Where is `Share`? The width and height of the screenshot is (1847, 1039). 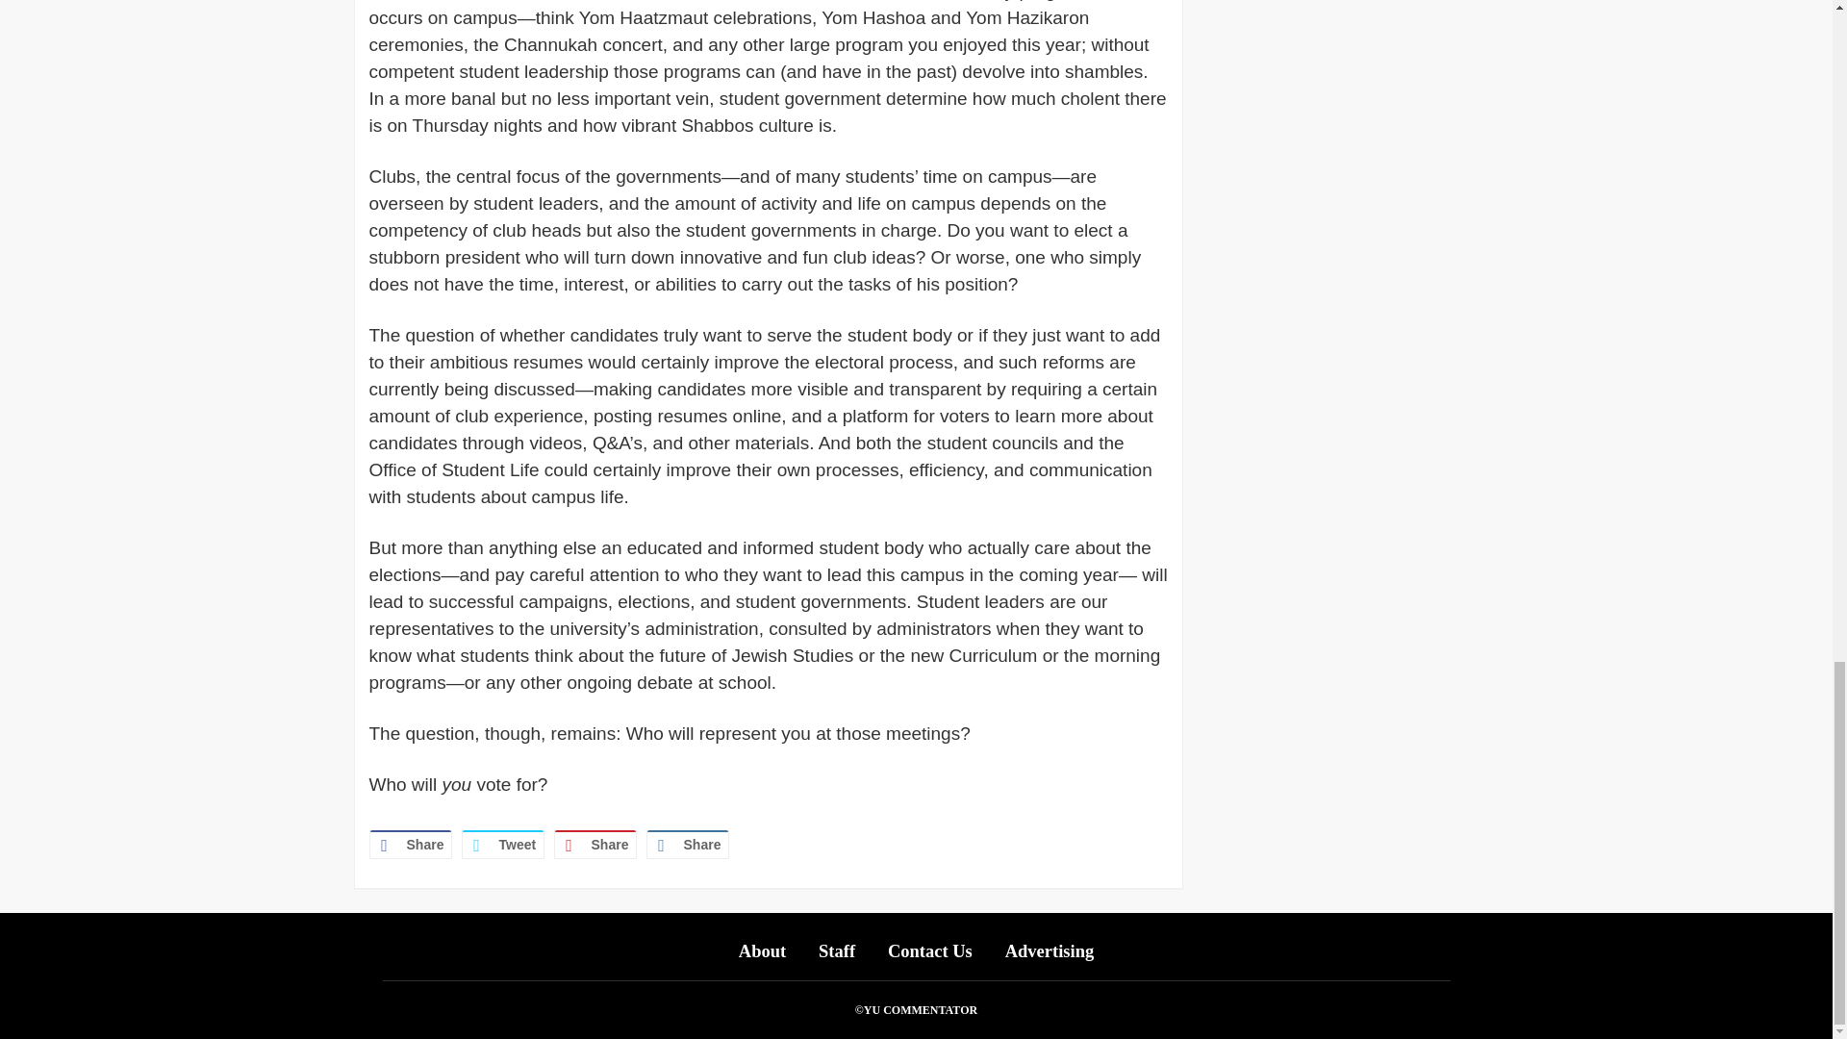 Share is located at coordinates (595, 845).